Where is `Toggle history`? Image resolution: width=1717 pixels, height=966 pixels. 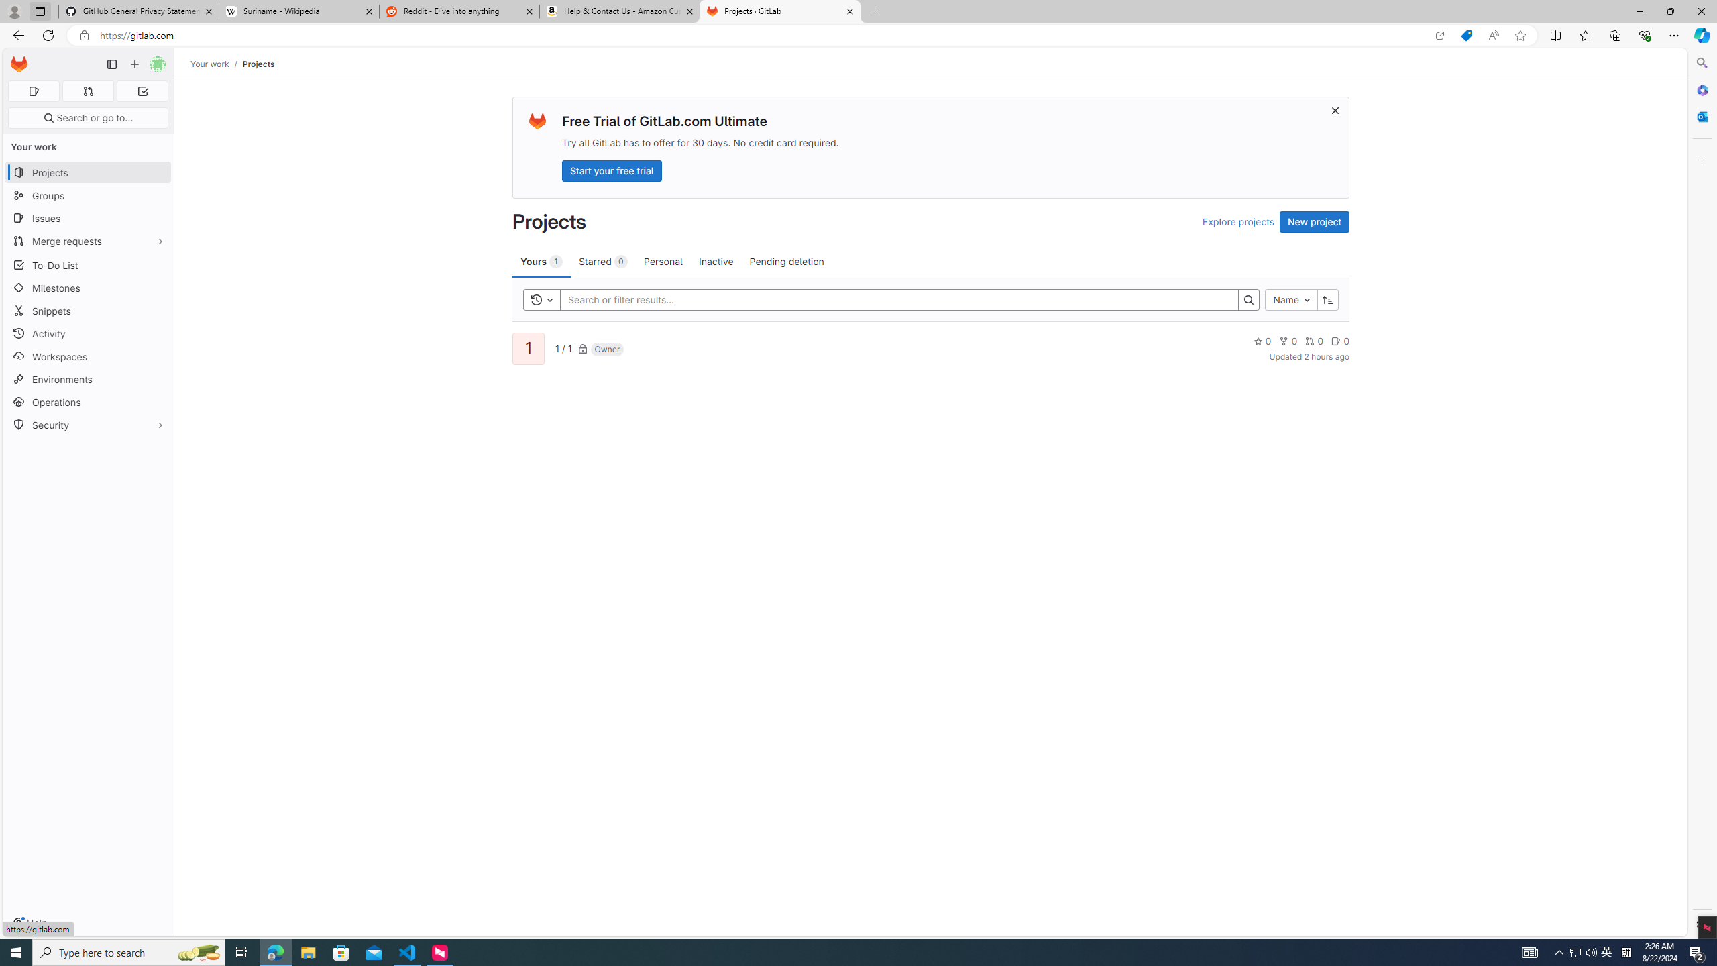
Toggle history is located at coordinates (542, 299).